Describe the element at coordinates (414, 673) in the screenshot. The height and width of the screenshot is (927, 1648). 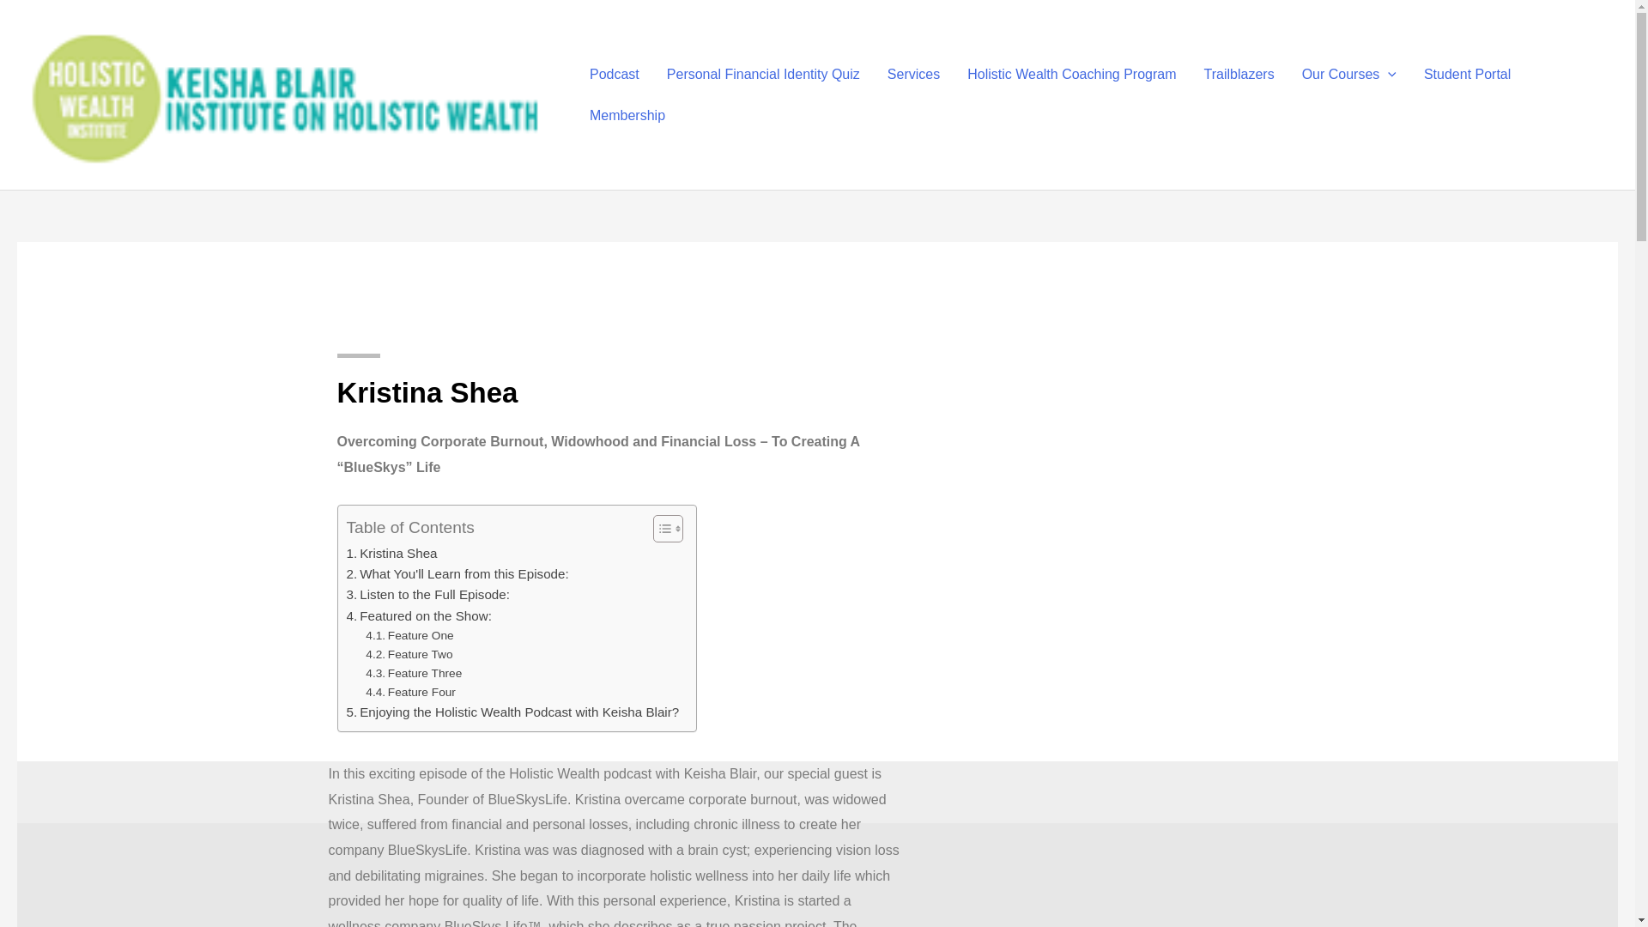
I see `Feature Three` at that location.